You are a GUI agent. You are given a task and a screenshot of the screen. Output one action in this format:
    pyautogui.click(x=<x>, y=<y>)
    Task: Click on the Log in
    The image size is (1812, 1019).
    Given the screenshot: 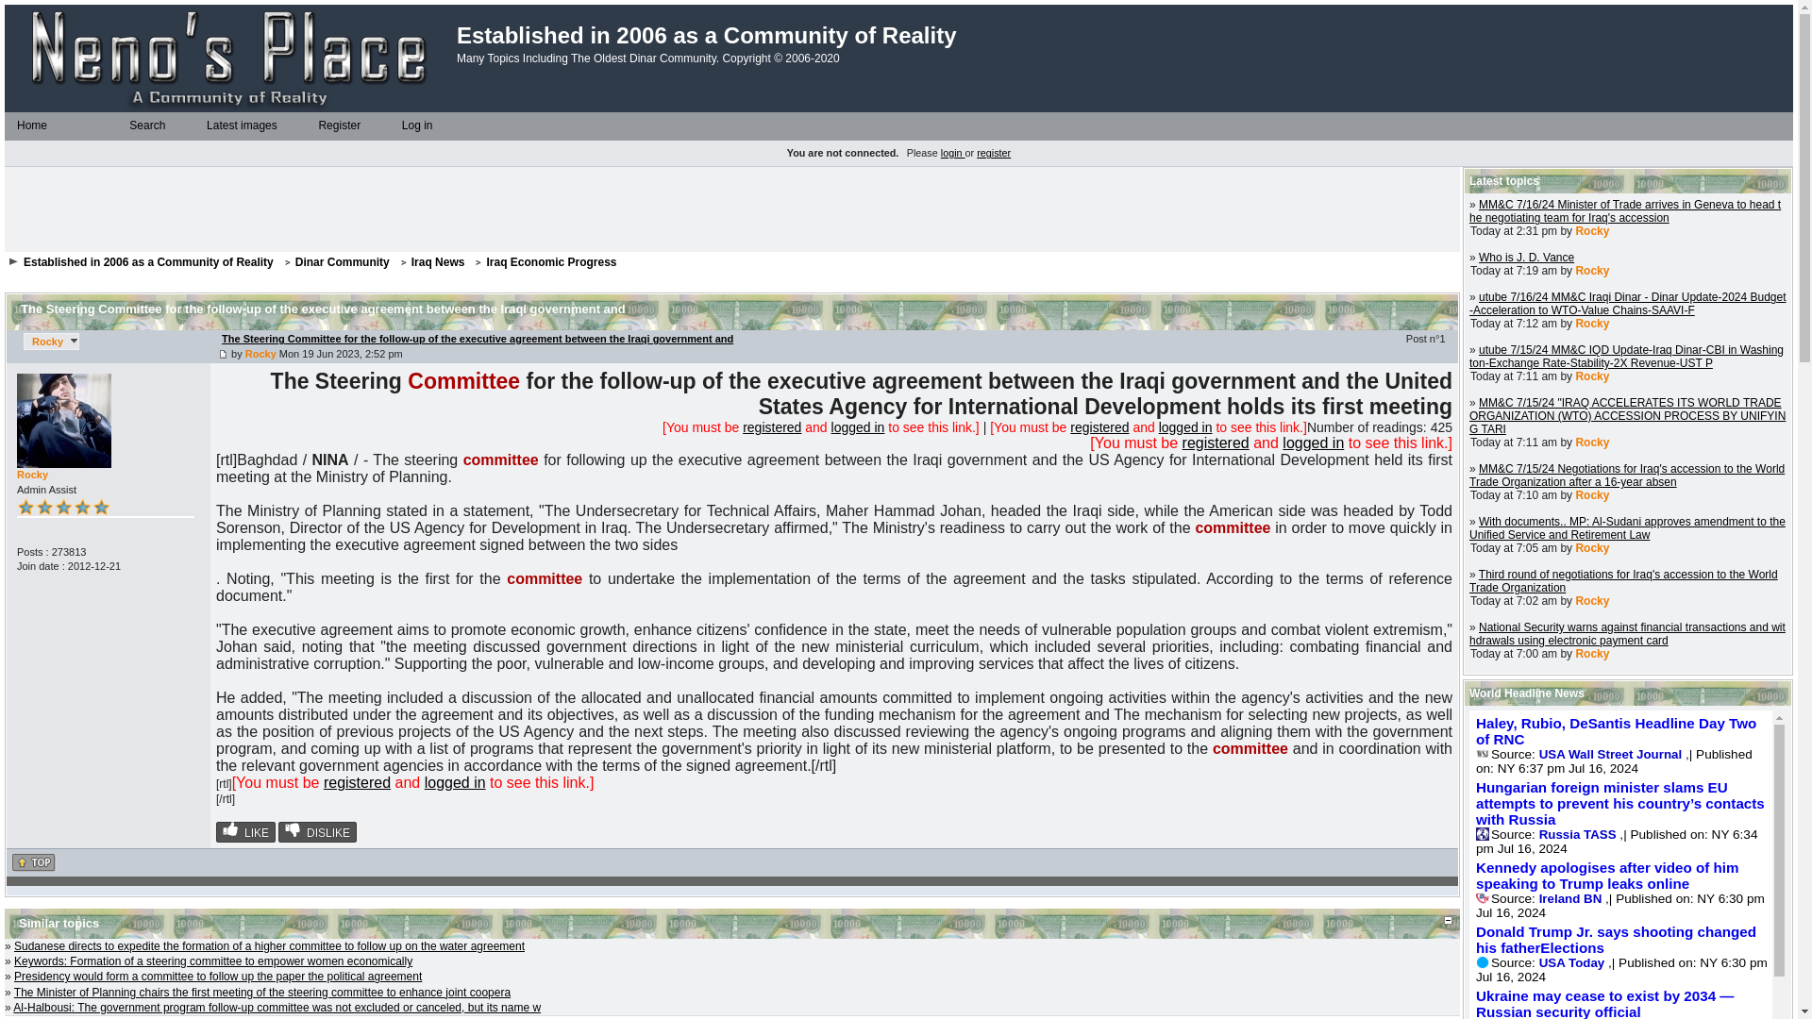 What is the action you would take?
    pyautogui.click(x=416, y=125)
    